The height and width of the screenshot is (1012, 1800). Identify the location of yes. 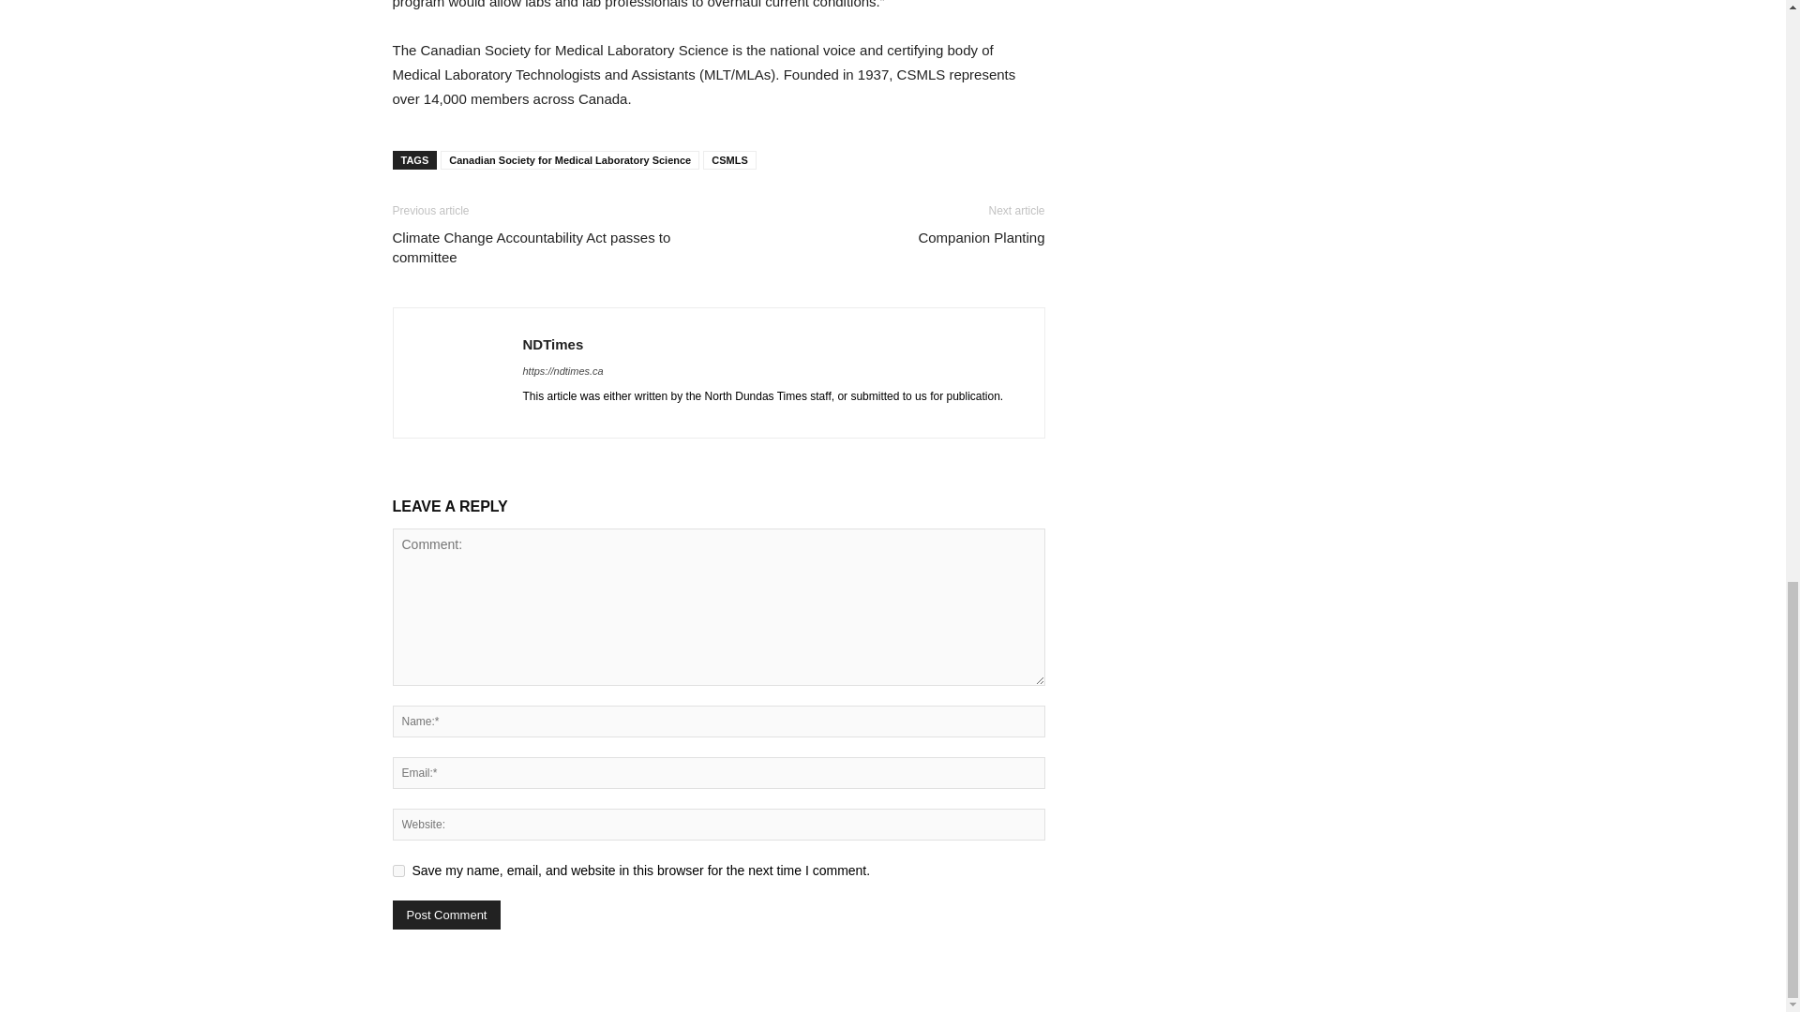
(397, 871).